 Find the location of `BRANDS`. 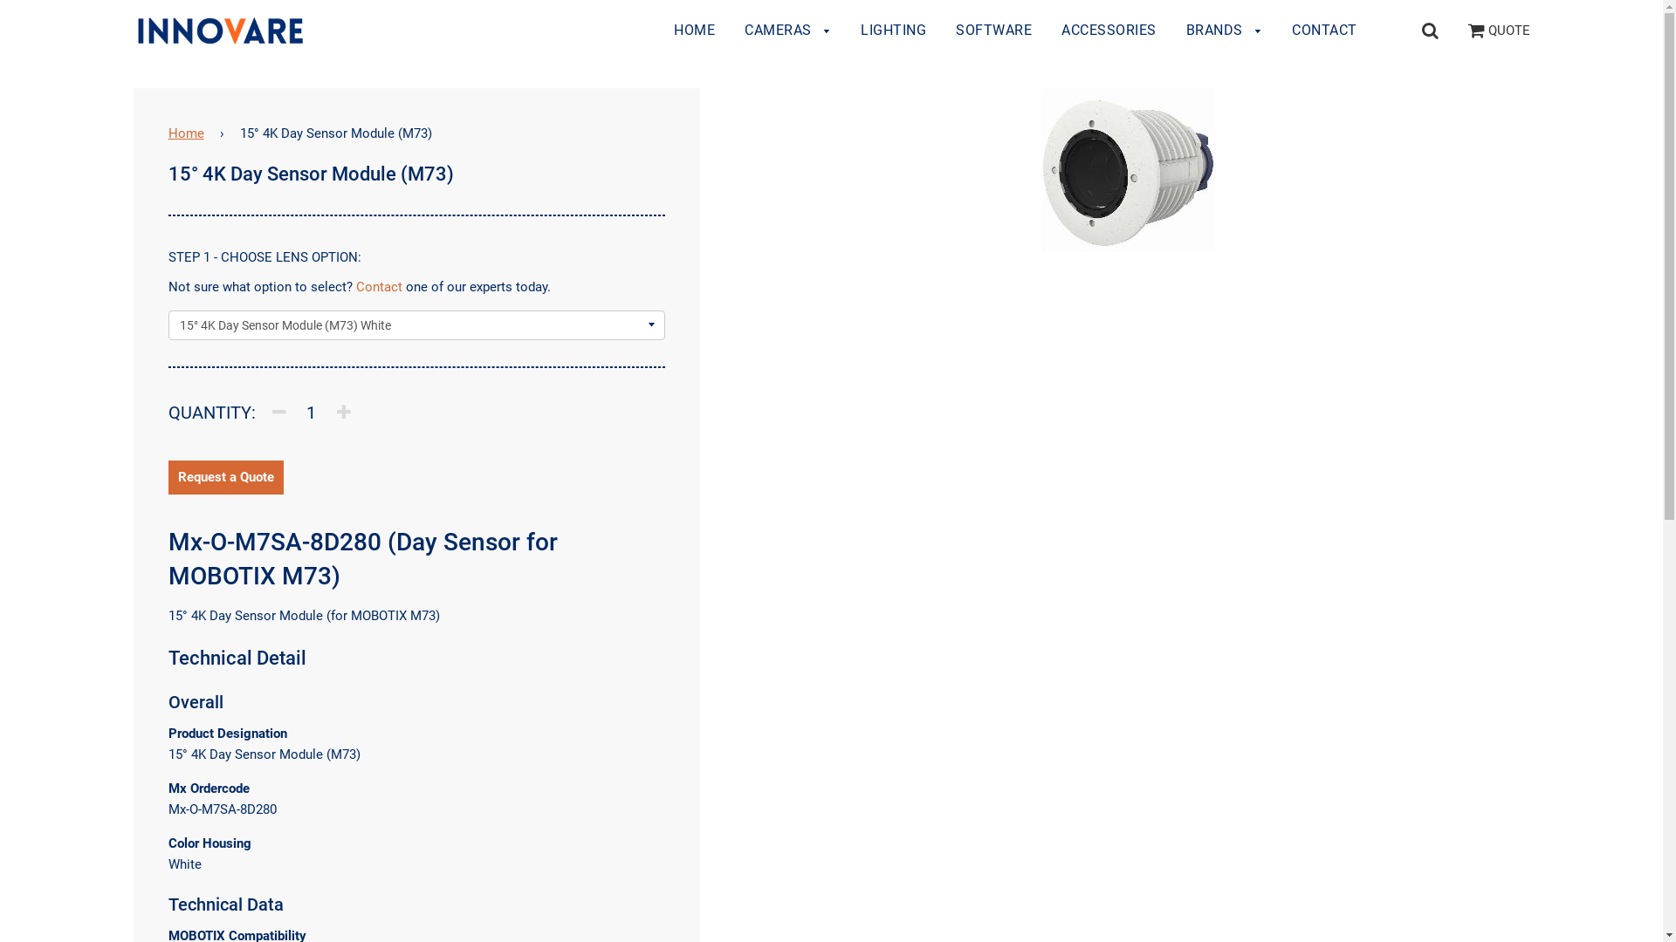

BRANDS is located at coordinates (1225, 31).